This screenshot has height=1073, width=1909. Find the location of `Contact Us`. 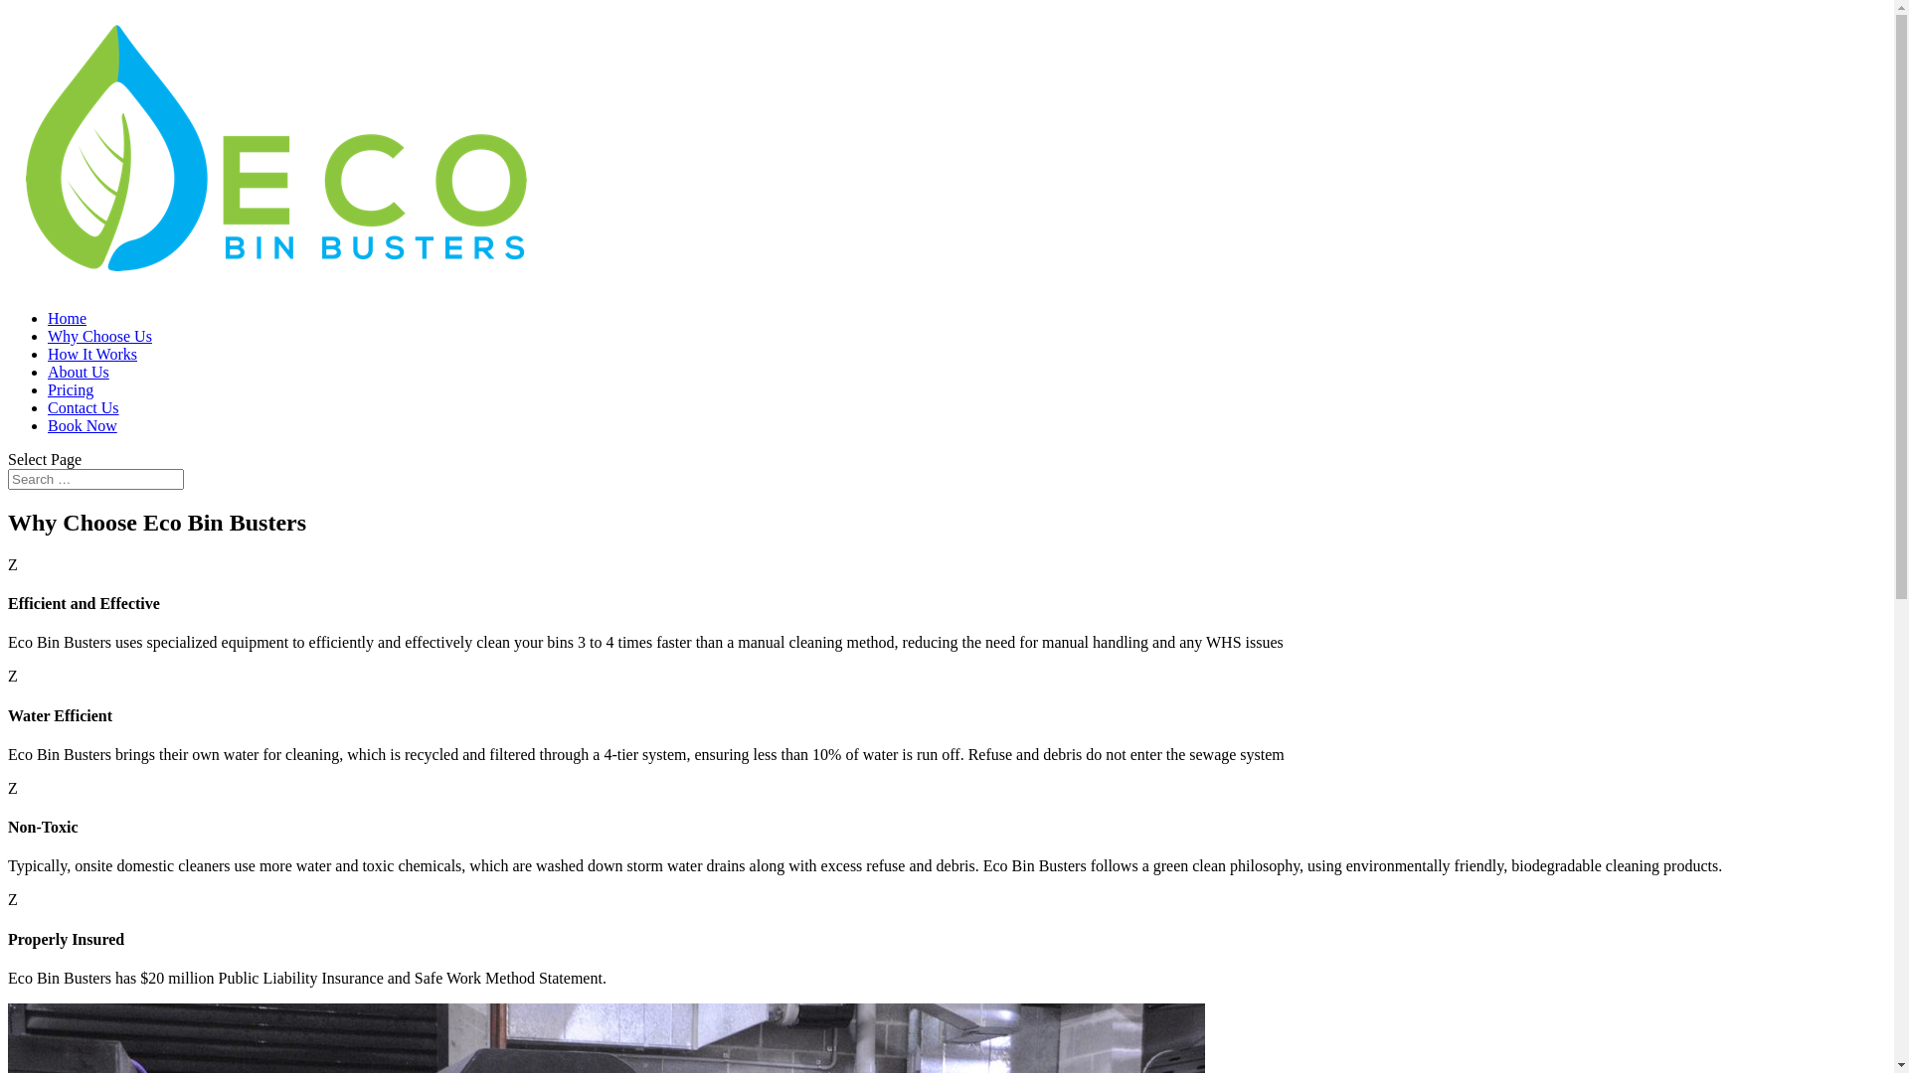

Contact Us is located at coordinates (84, 407).